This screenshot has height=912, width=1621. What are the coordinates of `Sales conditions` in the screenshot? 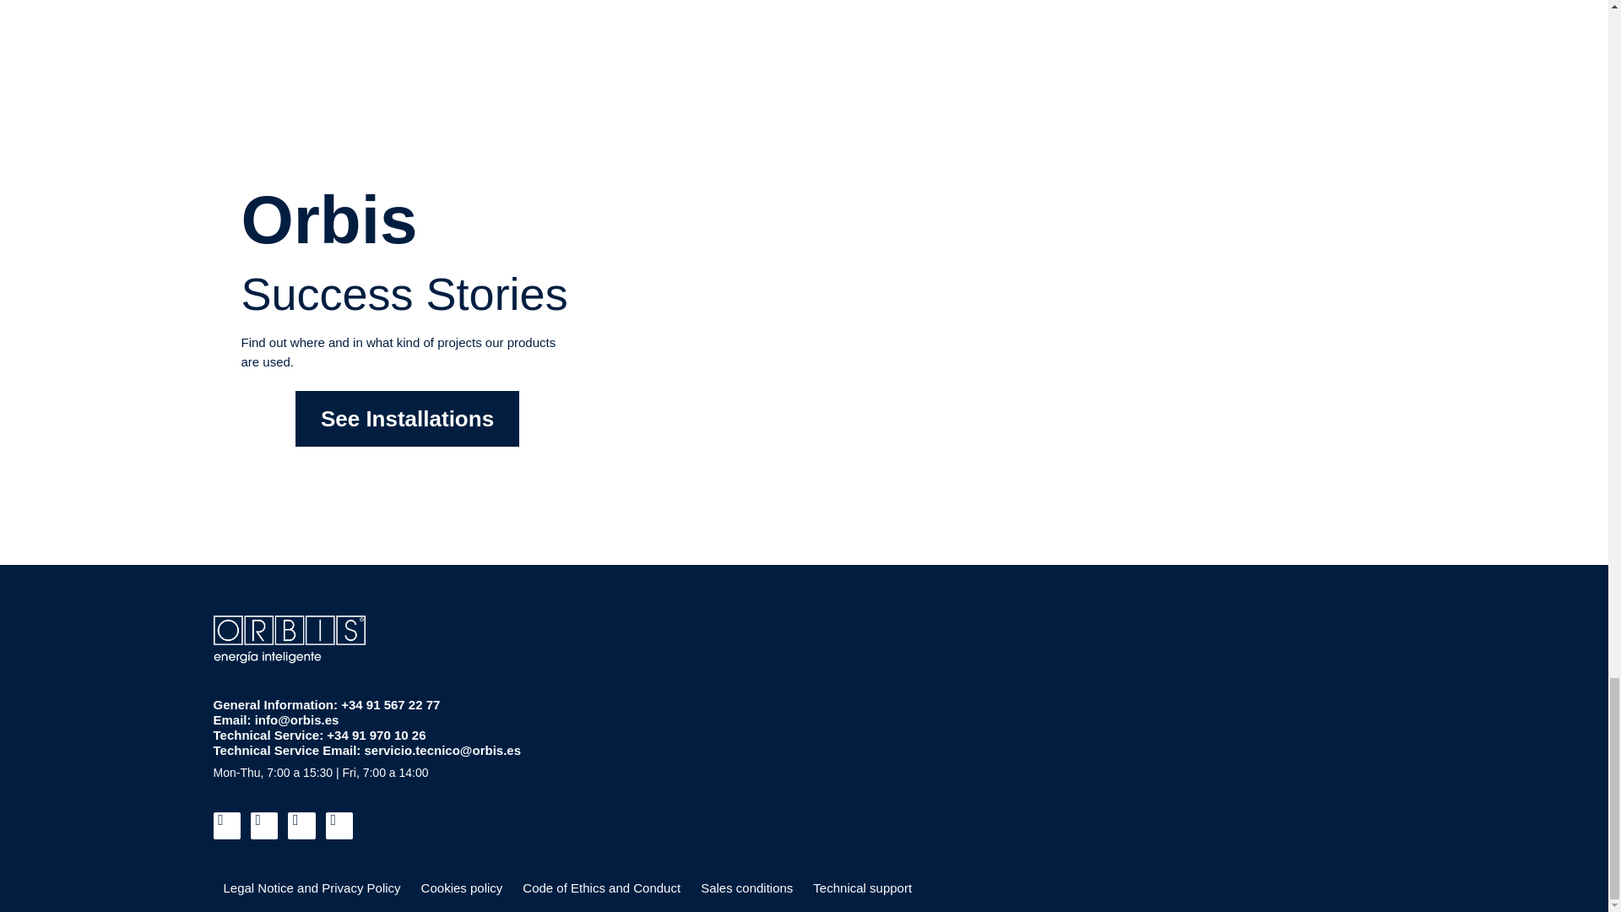 It's located at (746, 888).